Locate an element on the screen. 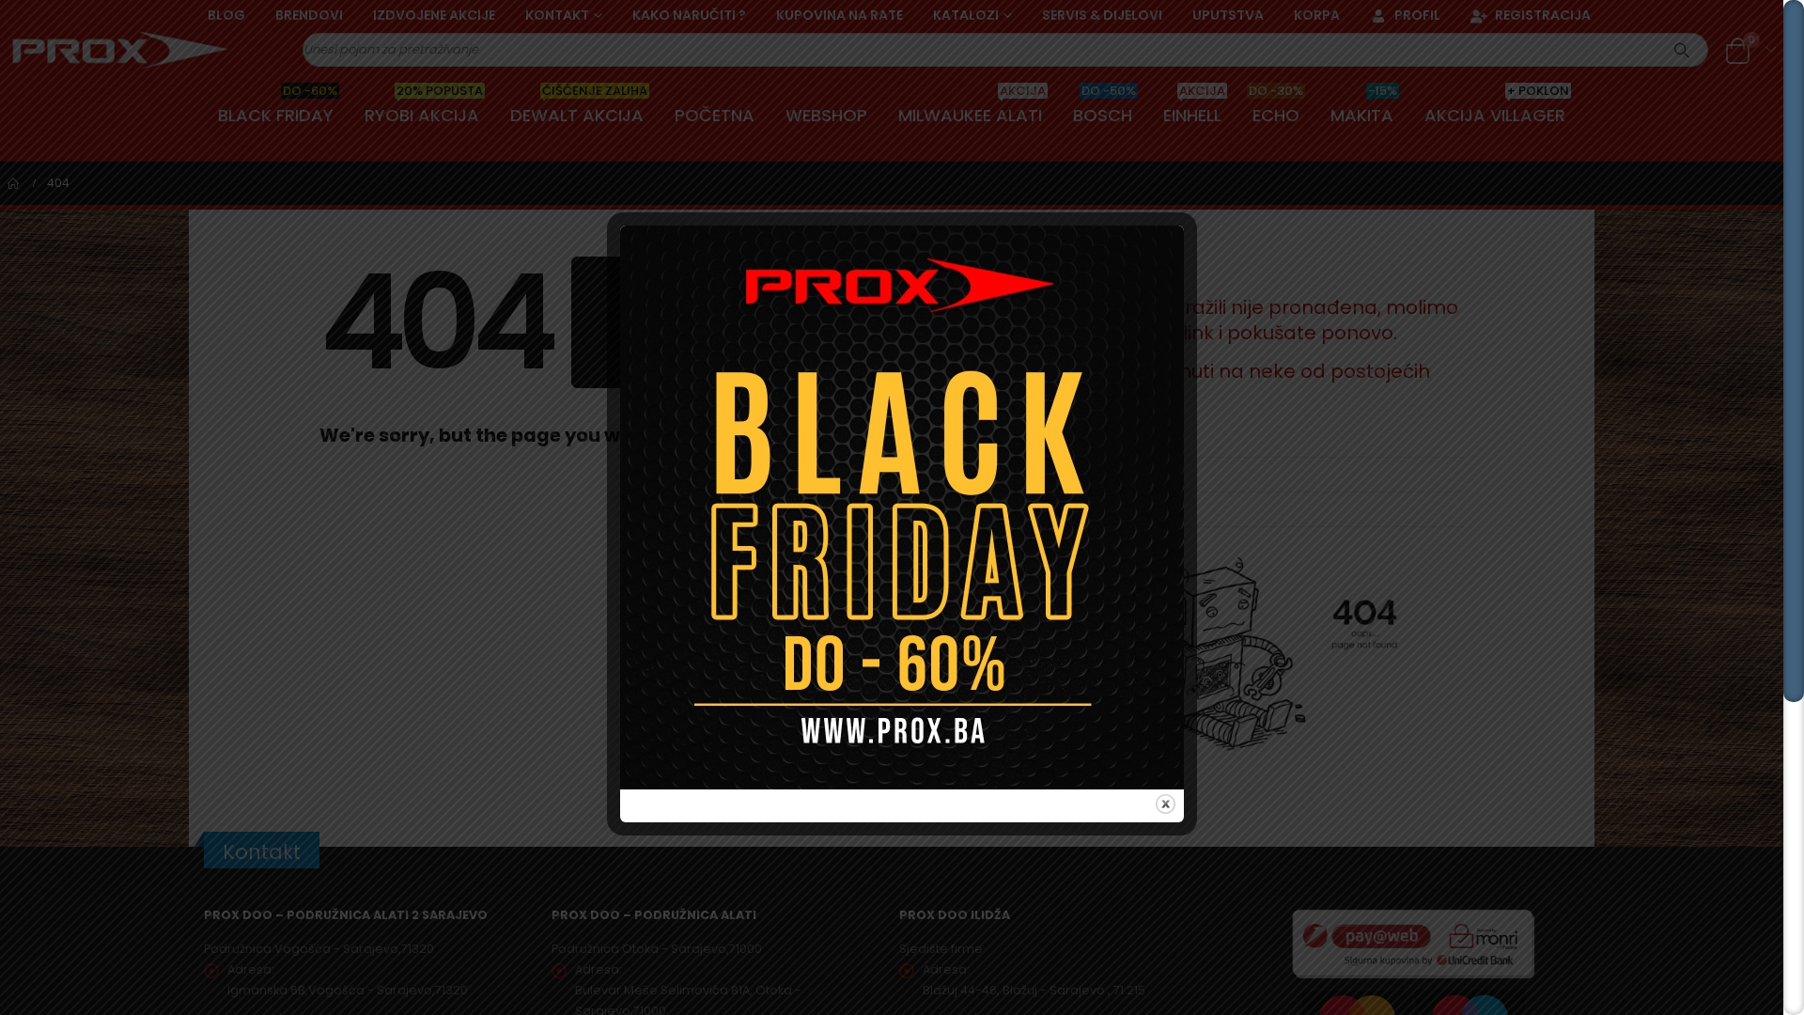  MILWAUKEE ALATI
AKCIJA is located at coordinates (970, 116).